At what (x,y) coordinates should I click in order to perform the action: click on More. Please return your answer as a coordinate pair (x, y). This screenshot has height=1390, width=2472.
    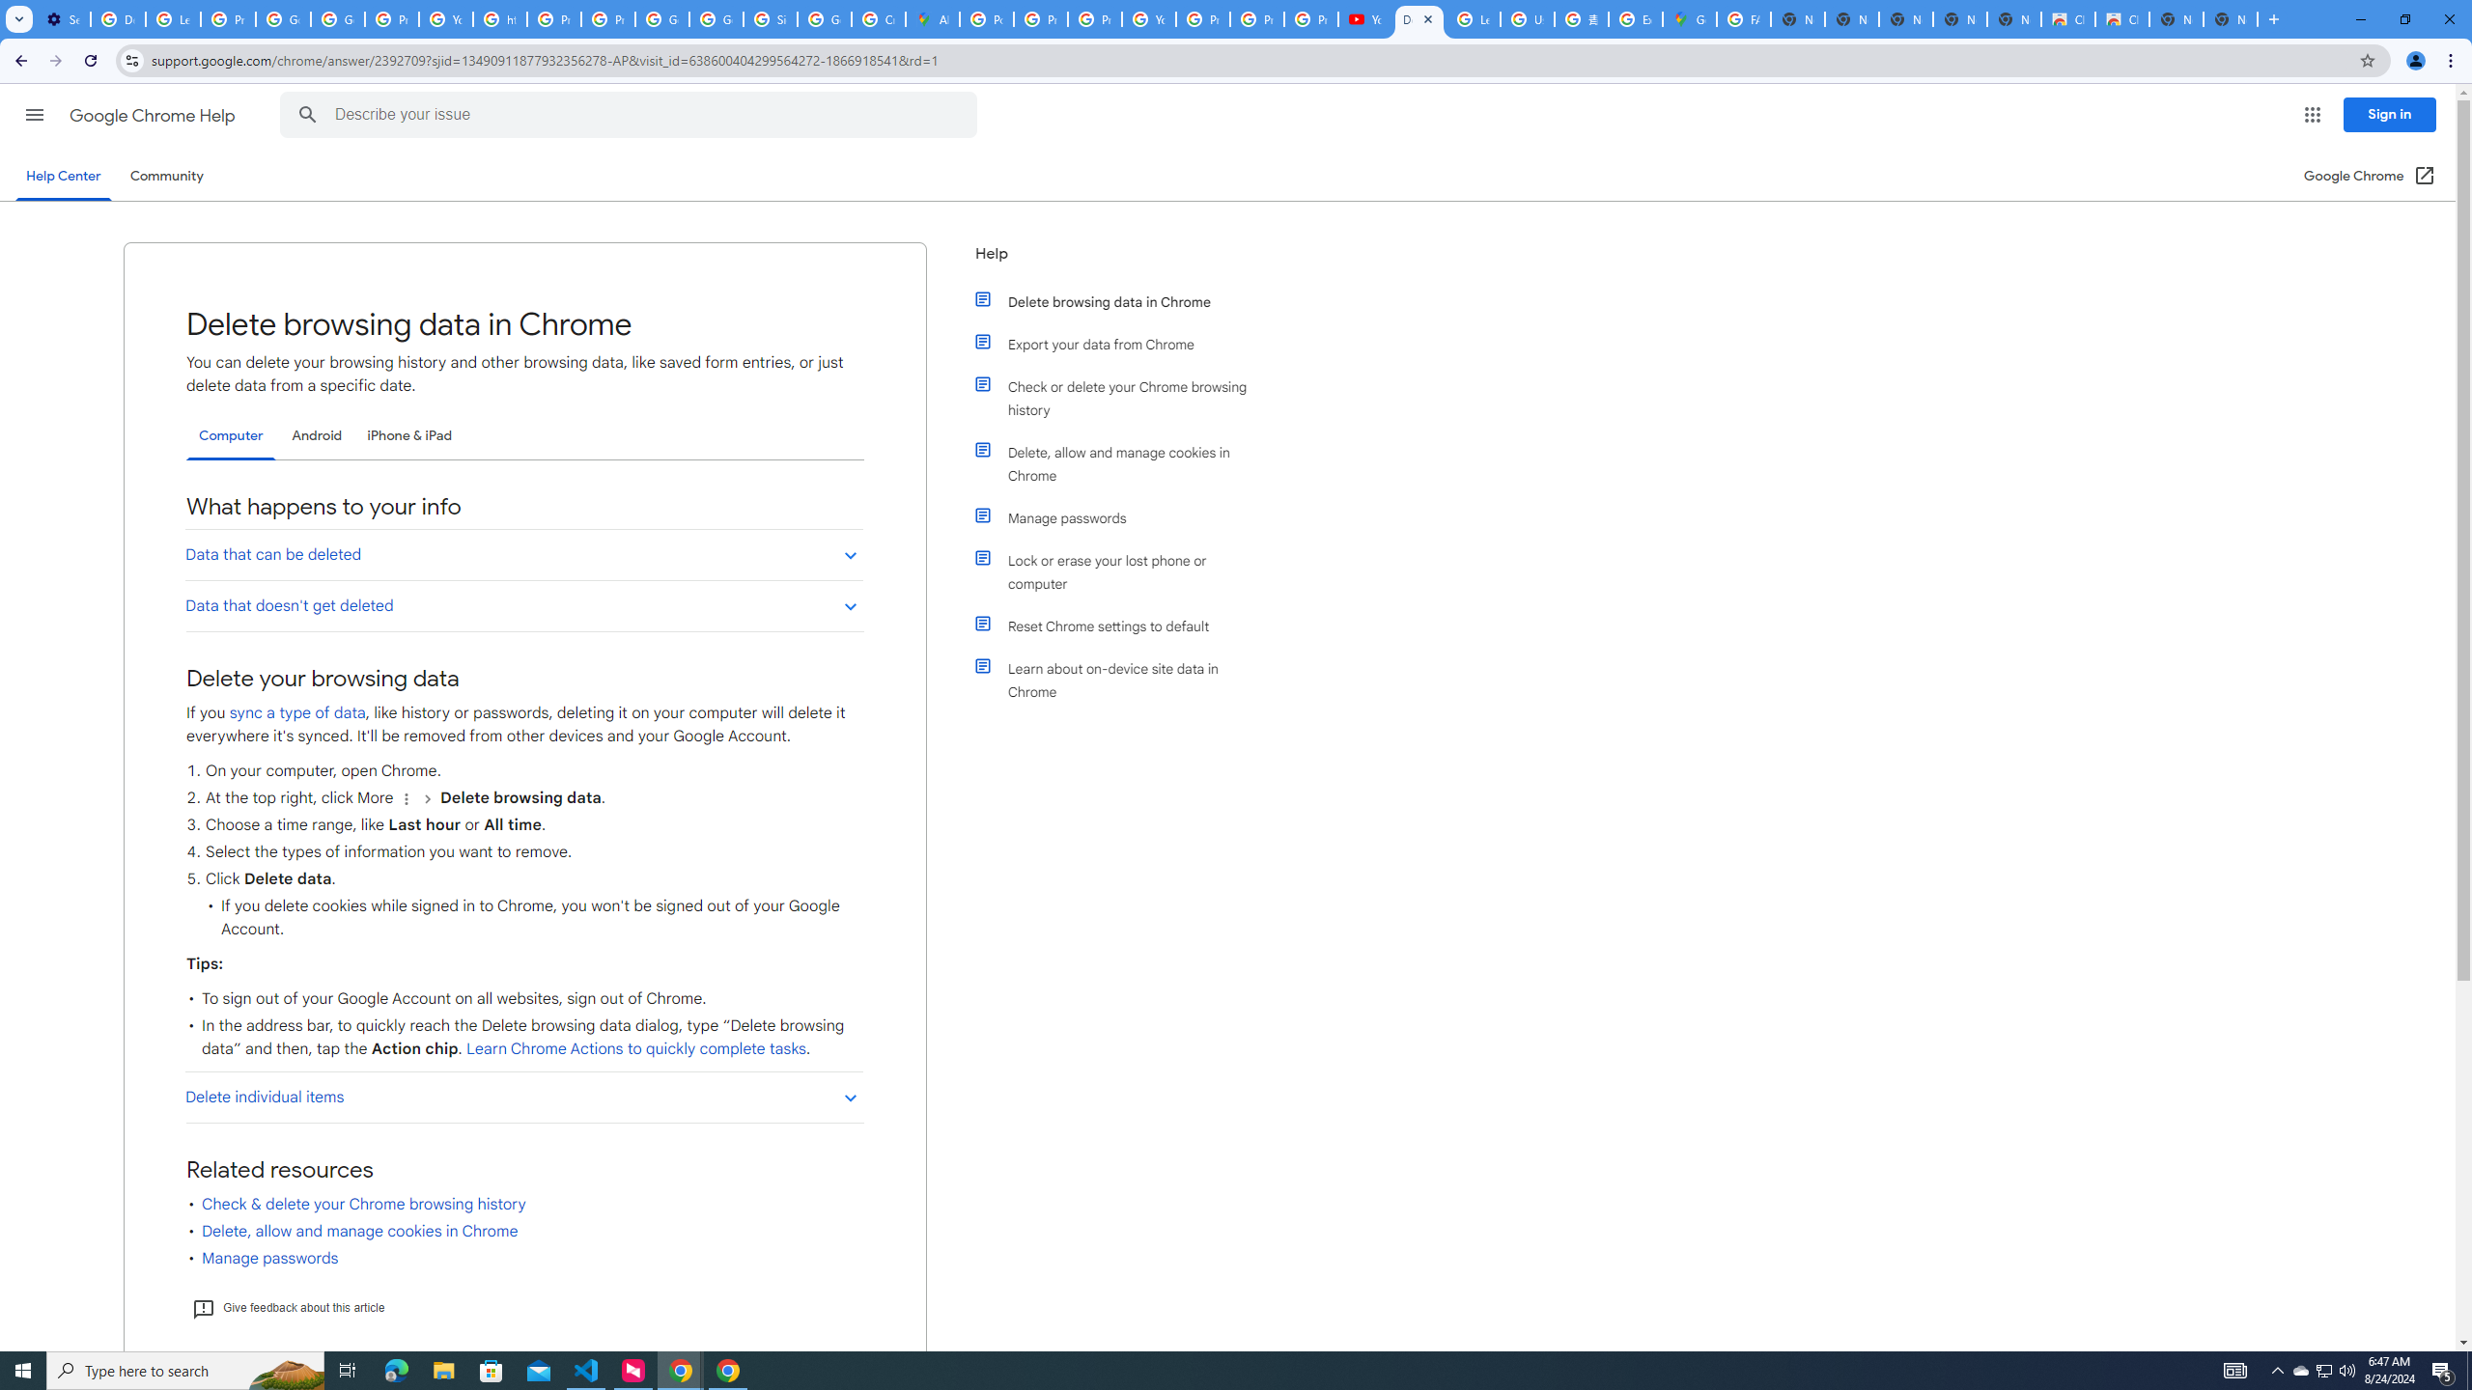
    Looking at the image, I should click on (407, 797).